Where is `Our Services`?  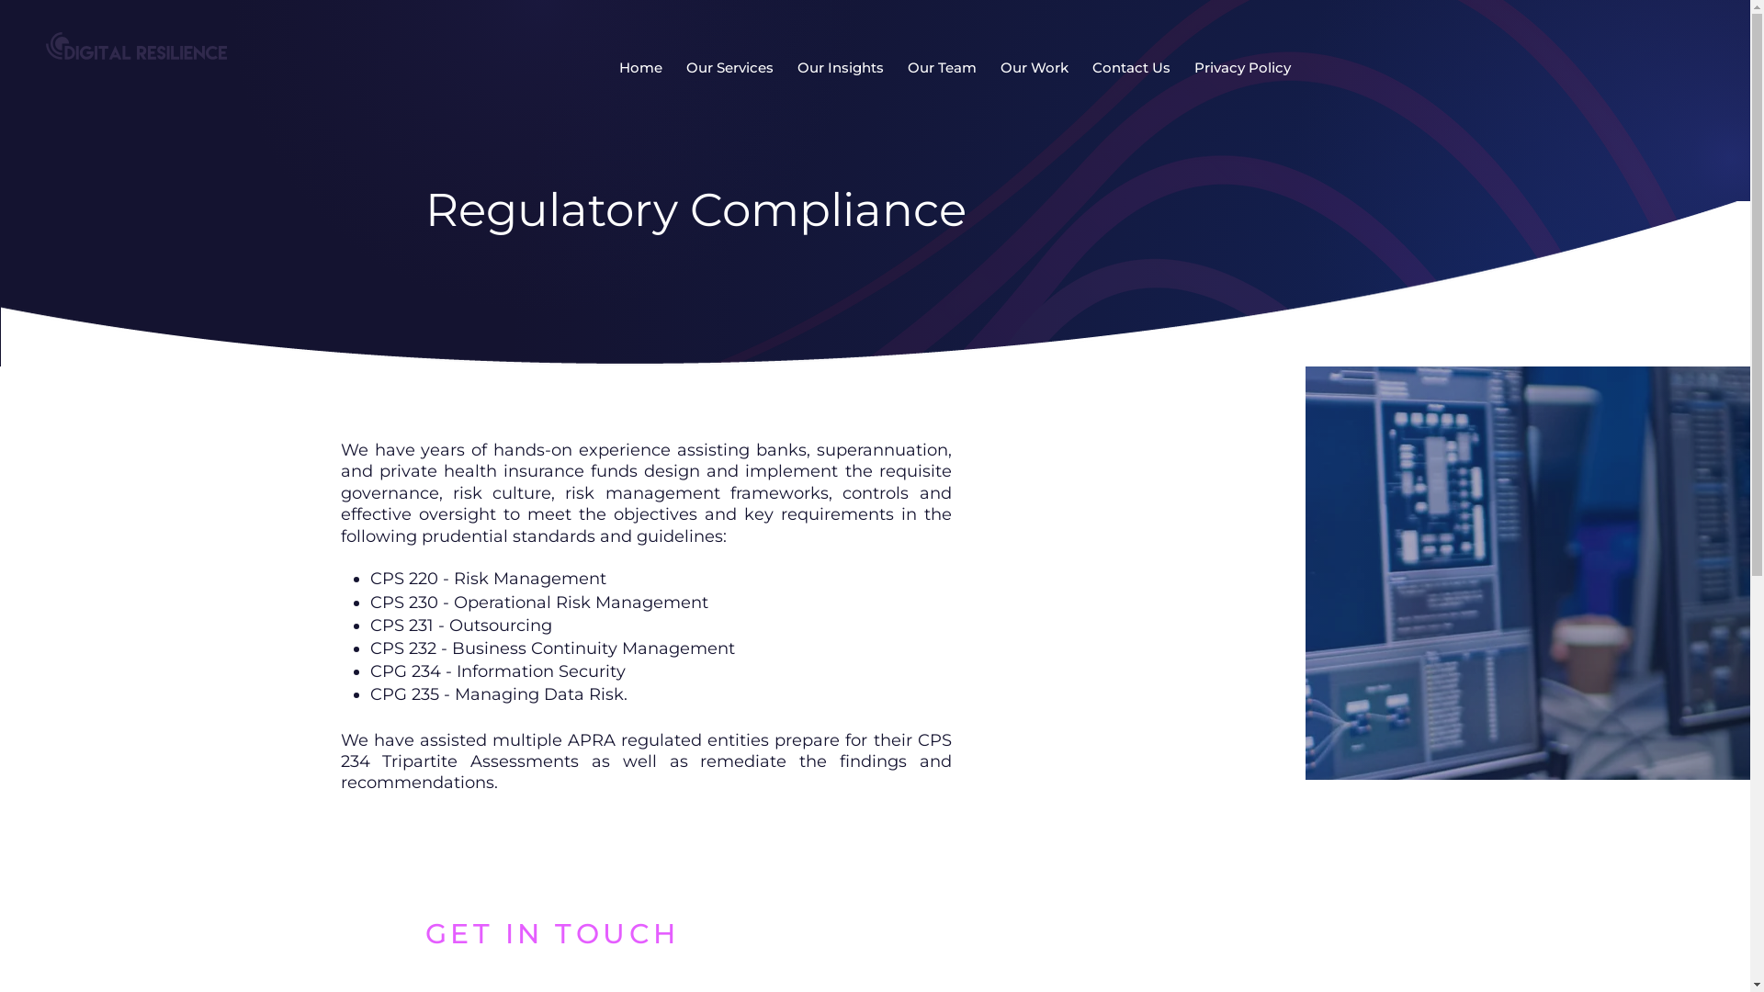 Our Services is located at coordinates (729, 67).